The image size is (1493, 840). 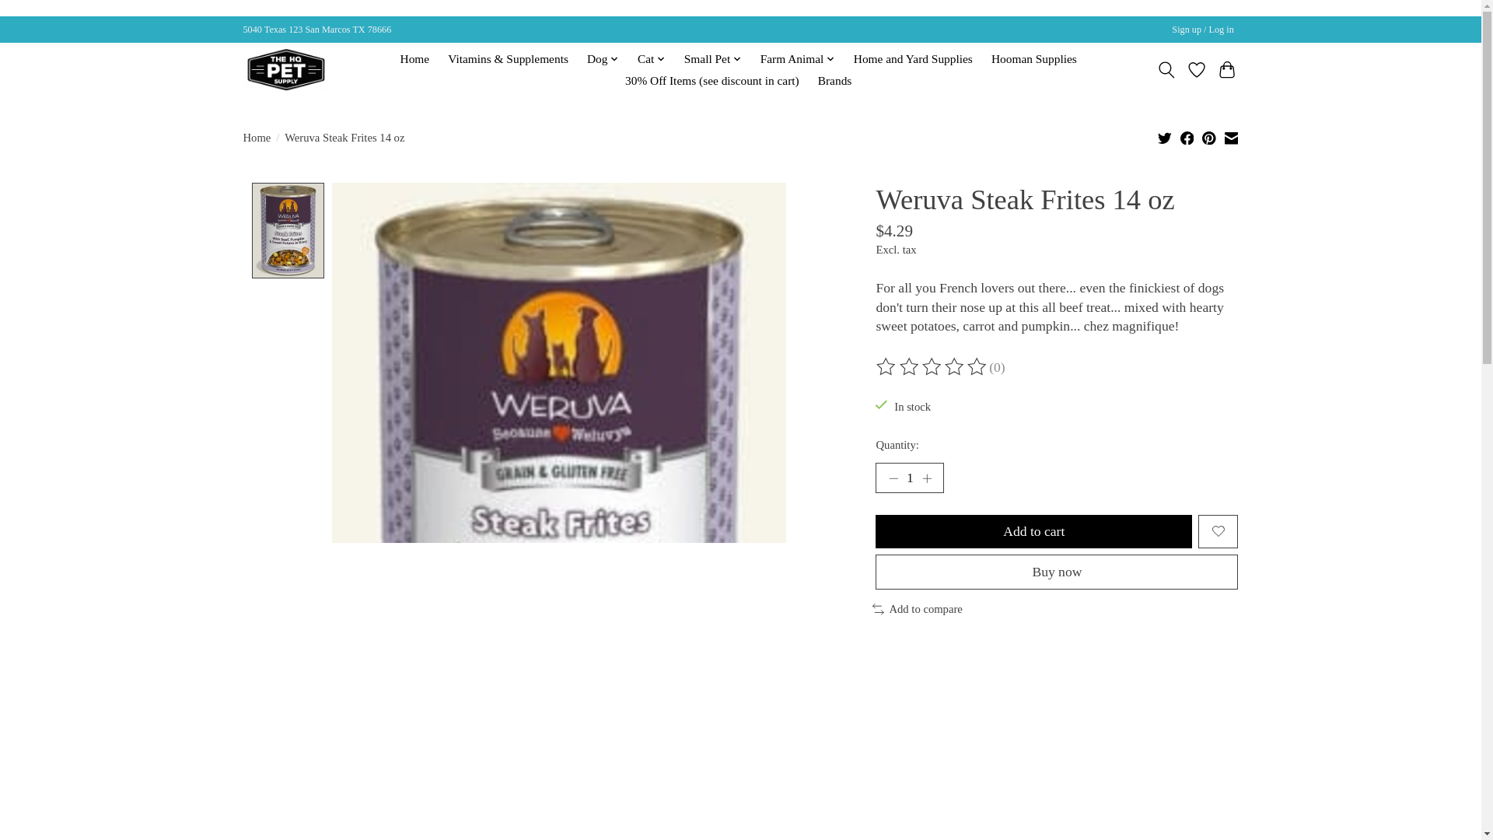 I want to click on Share by Email, so click(x=1230, y=137).